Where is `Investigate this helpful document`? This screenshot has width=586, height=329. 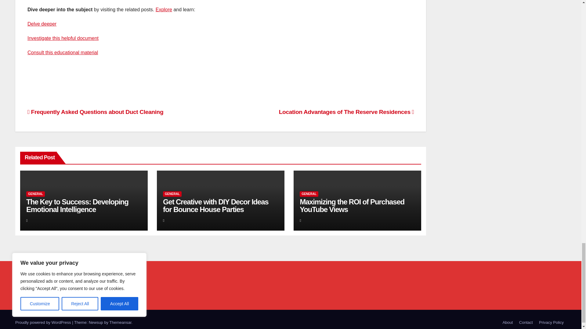
Investigate this helpful document is located at coordinates (63, 38).